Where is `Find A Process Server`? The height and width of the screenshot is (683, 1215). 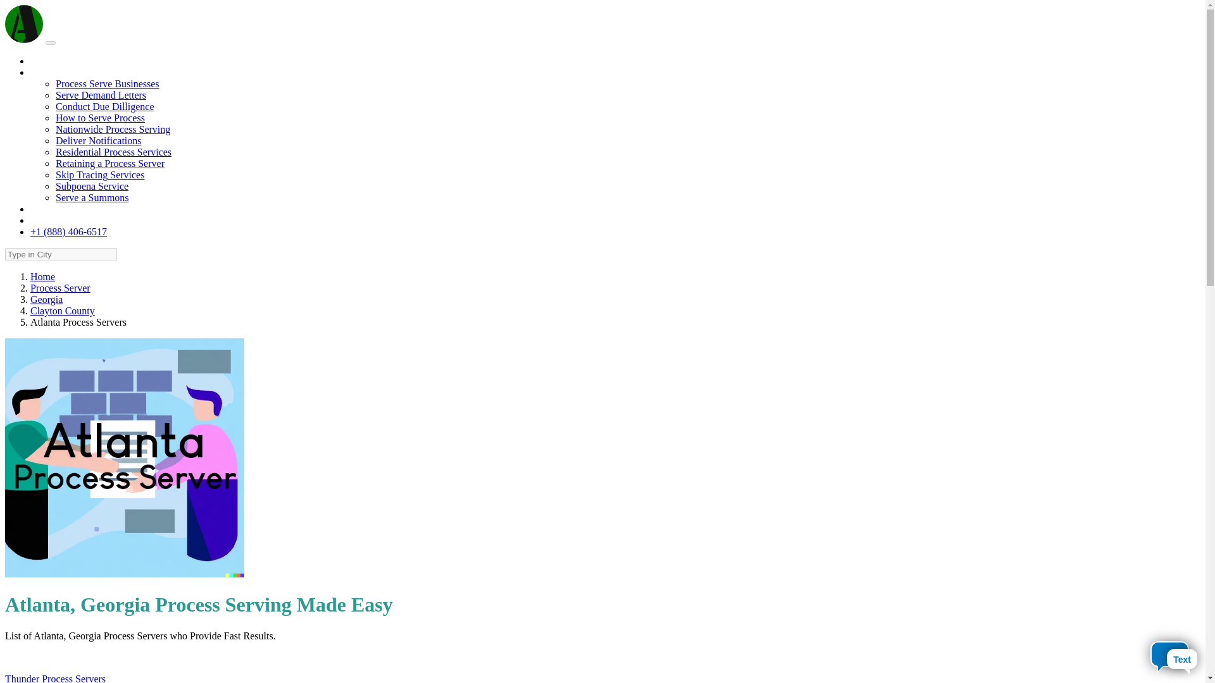
Find A Process Server is located at coordinates (75, 61).